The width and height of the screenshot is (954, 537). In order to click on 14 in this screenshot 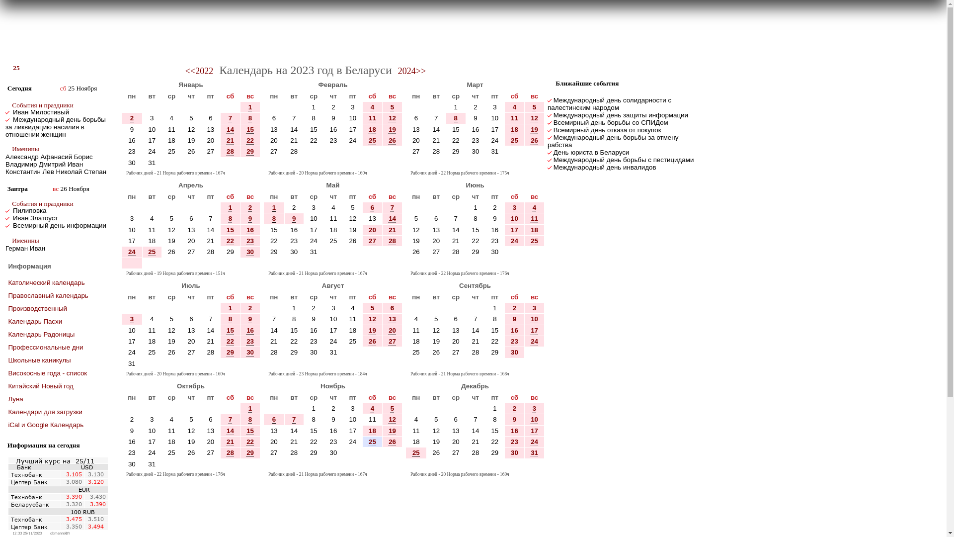, I will do `click(231, 130)`.